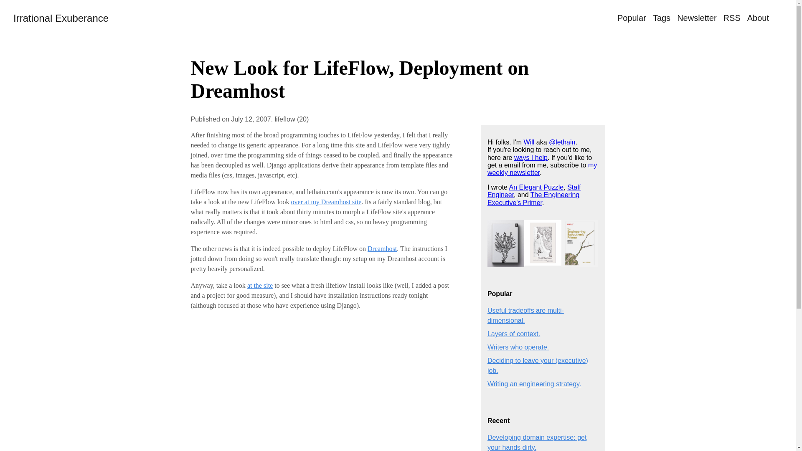 The width and height of the screenshot is (802, 451). I want to click on Useful tradeoffs are multi-dimensional., so click(525, 316).